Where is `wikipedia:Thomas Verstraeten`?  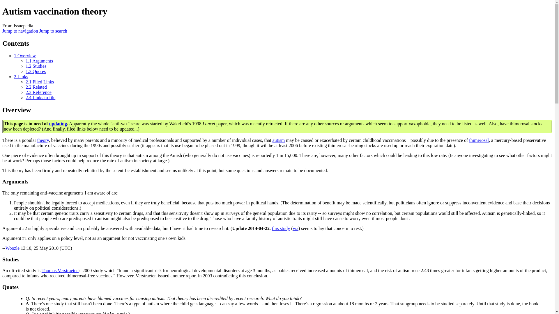
wikipedia:Thomas Verstraeten is located at coordinates (60, 270).